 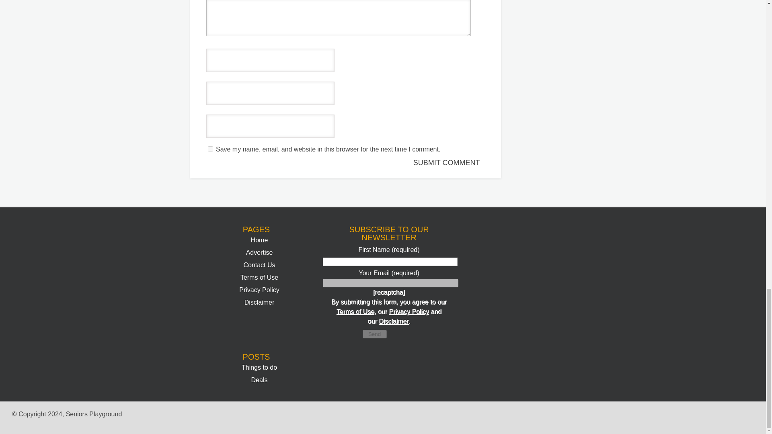 What do you see at coordinates (260, 380) in the screenshot?
I see `Deals` at bounding box center [260, 380].